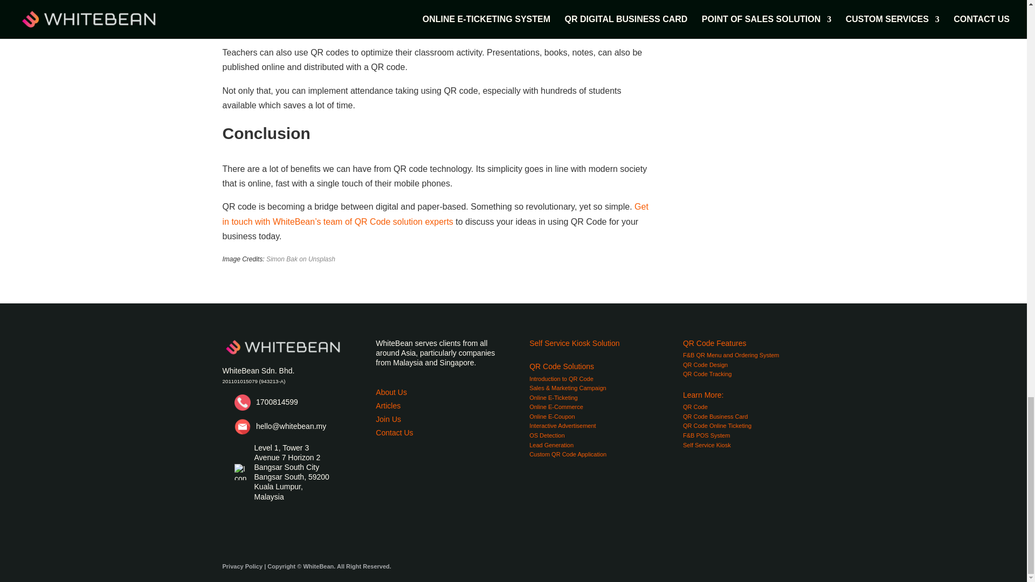  Describe the element at coordinates (715, 343) in the screenshot. I see `QR Code Features` at that location.